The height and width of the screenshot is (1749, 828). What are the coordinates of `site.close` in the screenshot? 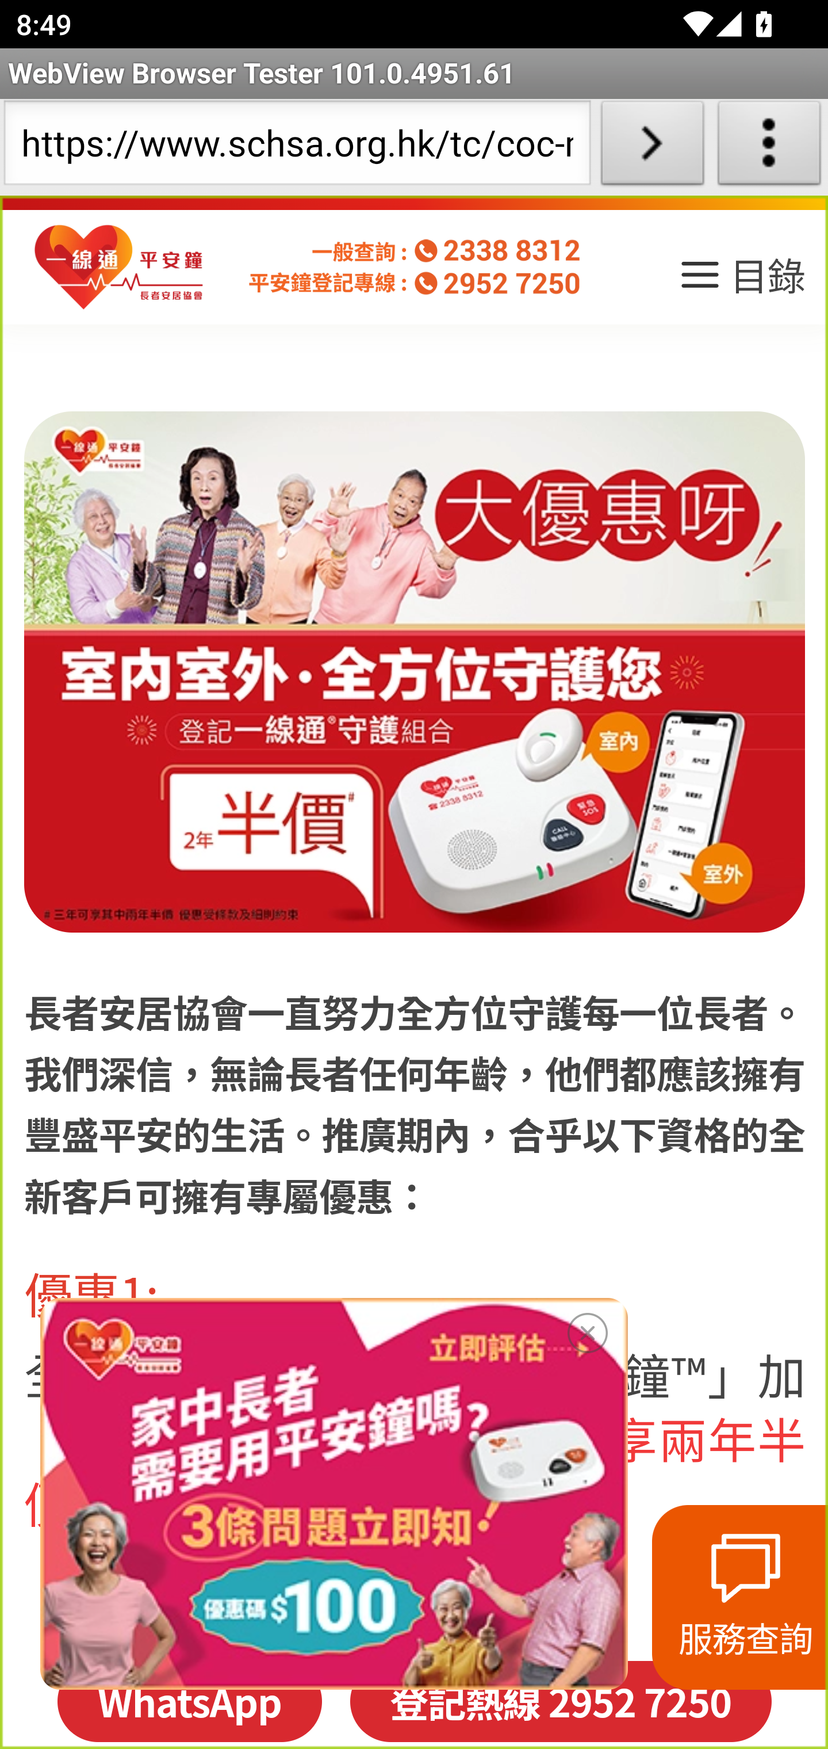 It's located at (587, 1329).